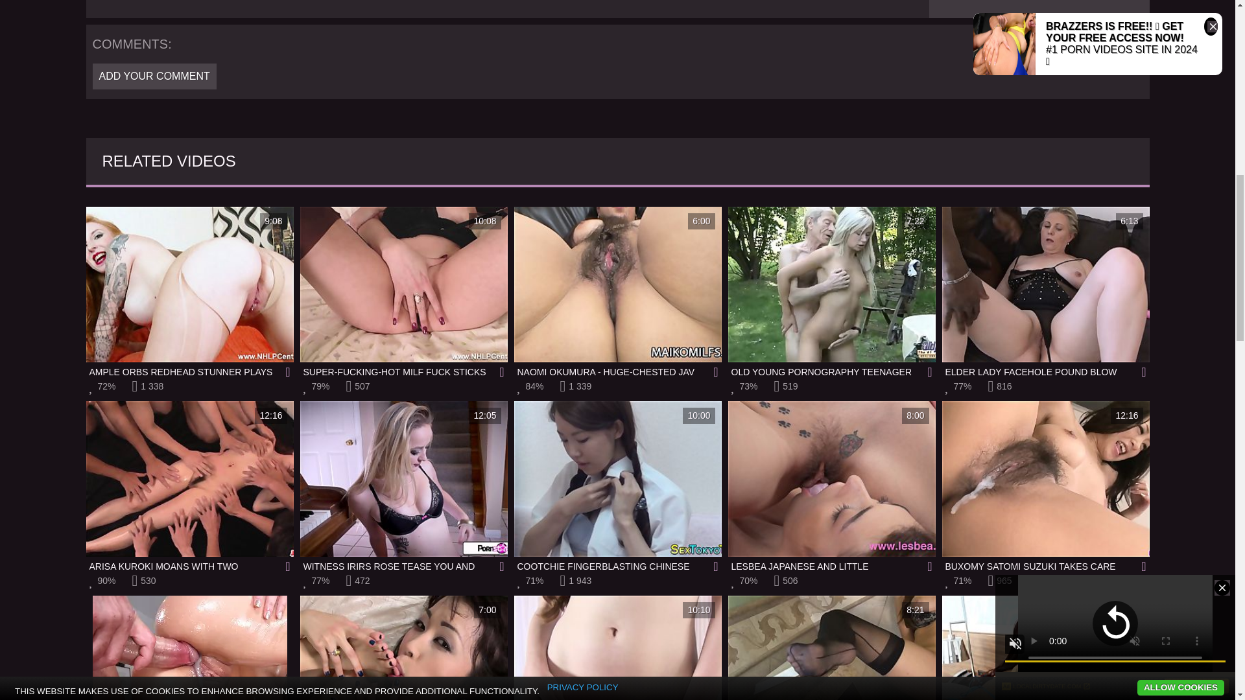 This screenshot has height=700, width=1245. I want to click on AMPLE ORBS REDHEAD STUNNER PLAYS WITH EDIBLE STOCKINGS LABIA, so click(189, 292).